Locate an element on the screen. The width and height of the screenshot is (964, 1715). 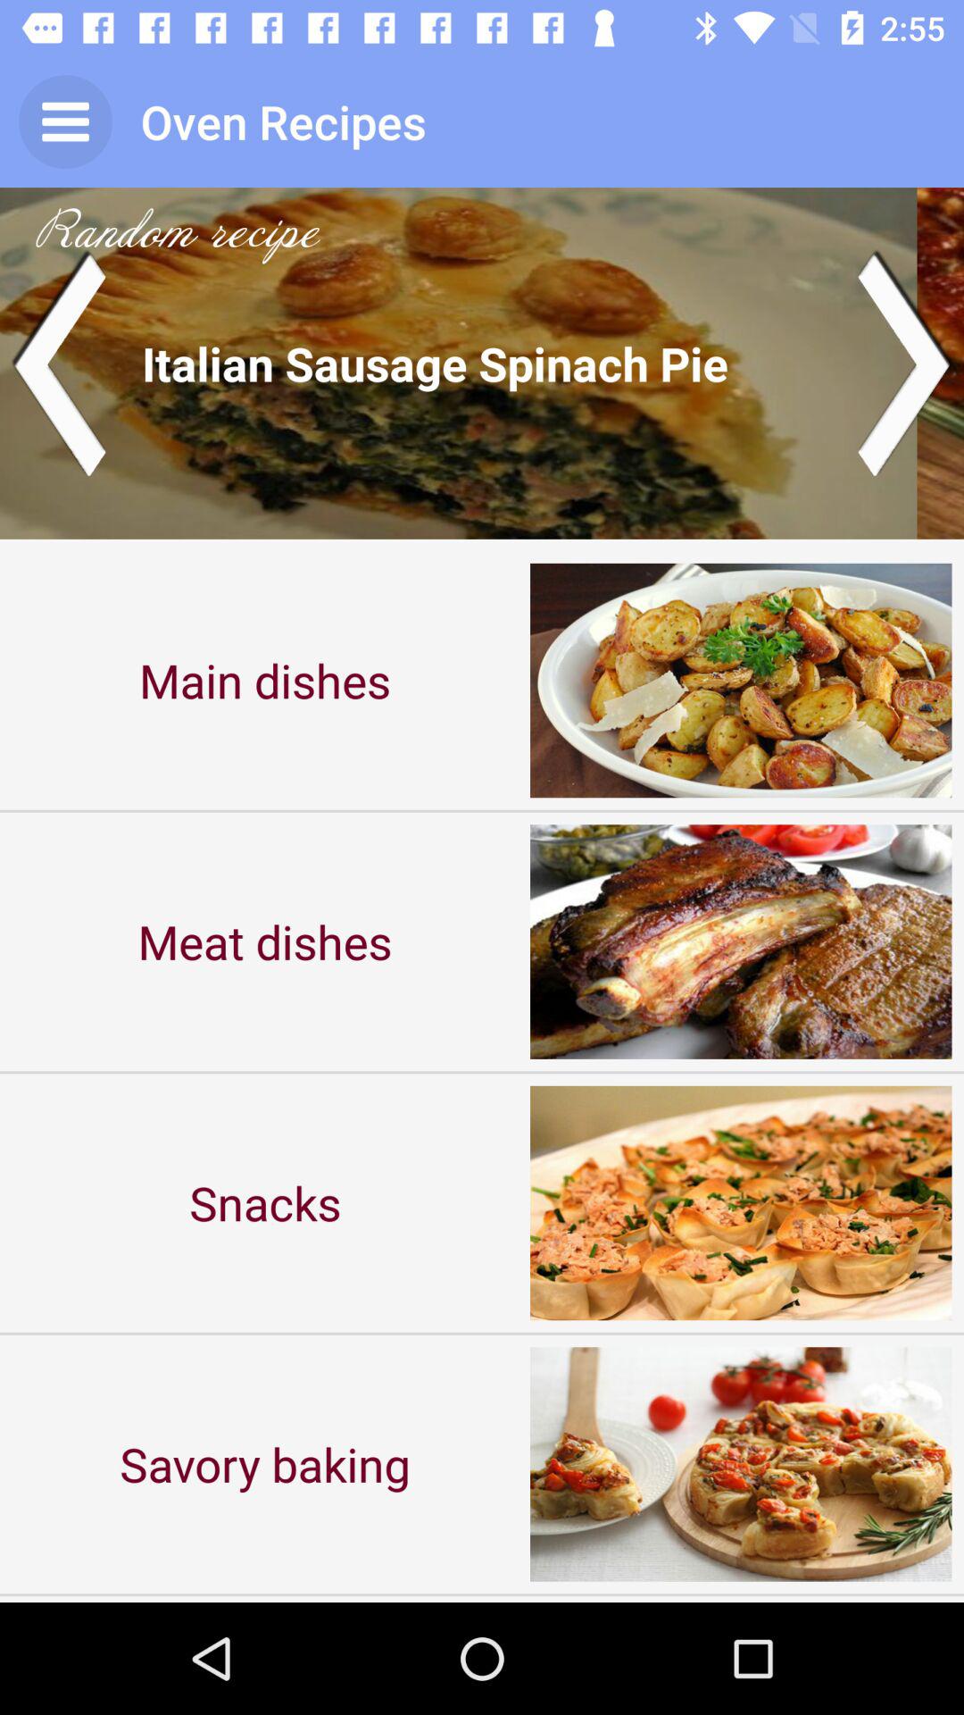
click the item above snacks item is located at coordinates (265, 941).